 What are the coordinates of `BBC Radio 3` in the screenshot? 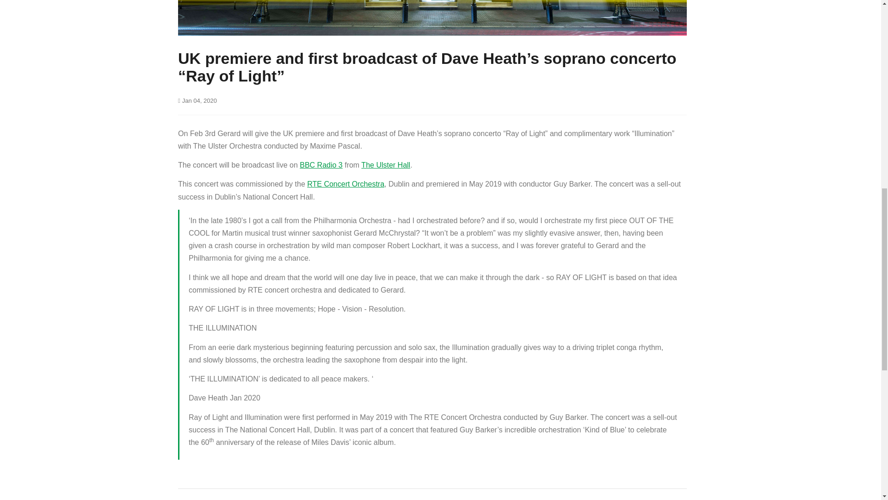 It's located at (321, 165).